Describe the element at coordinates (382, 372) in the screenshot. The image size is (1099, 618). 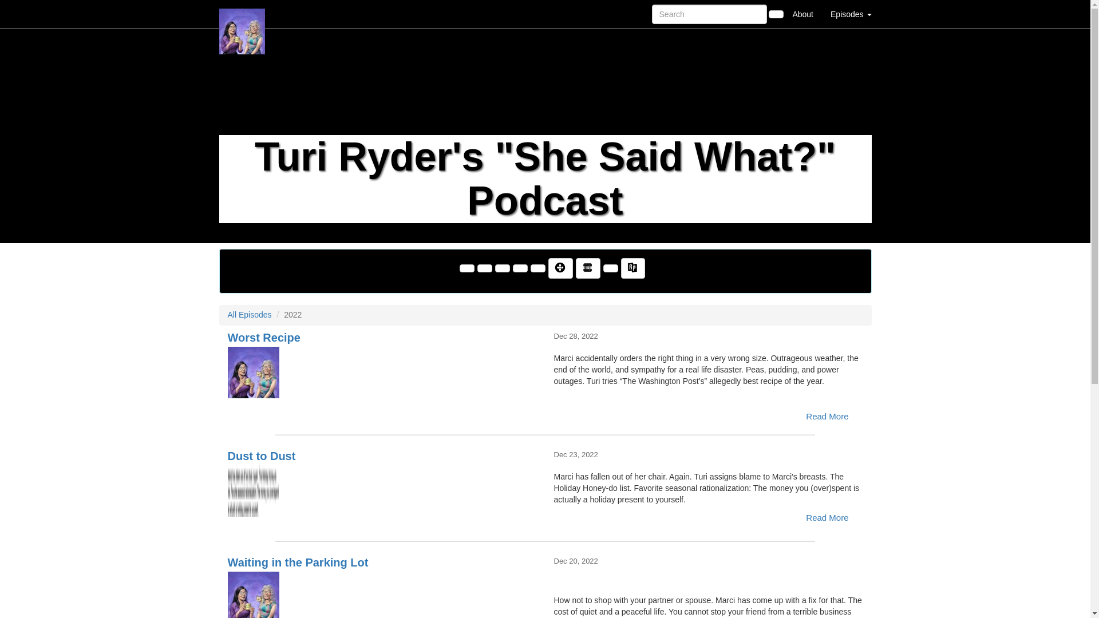
I see `Worst Recipe` at that location.